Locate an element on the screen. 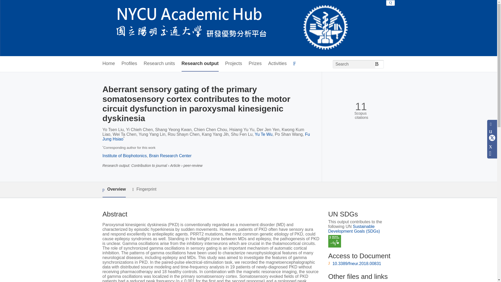  Profiles is located at coordinates (129, 64).